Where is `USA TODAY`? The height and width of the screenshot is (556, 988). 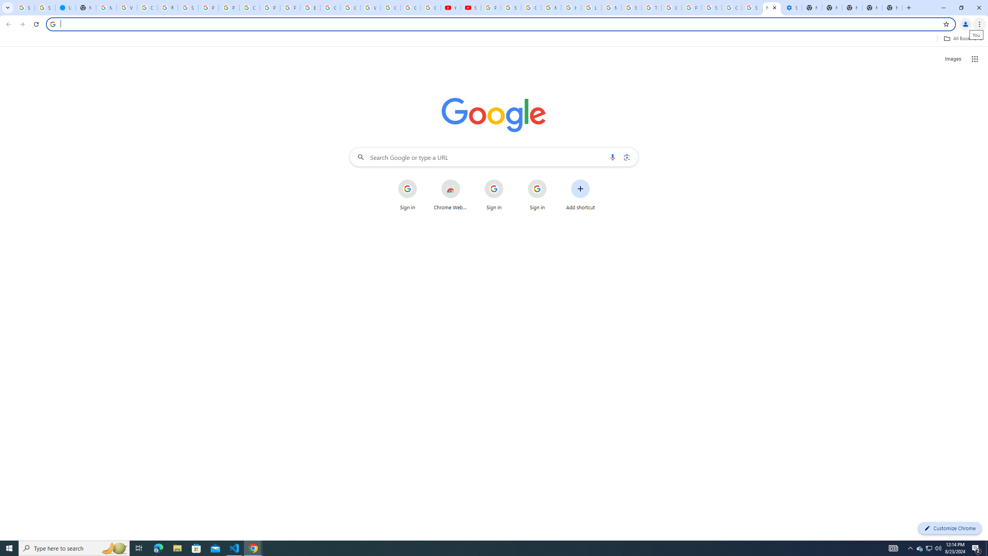 USA TODAY is located at coordinates (65, 8).